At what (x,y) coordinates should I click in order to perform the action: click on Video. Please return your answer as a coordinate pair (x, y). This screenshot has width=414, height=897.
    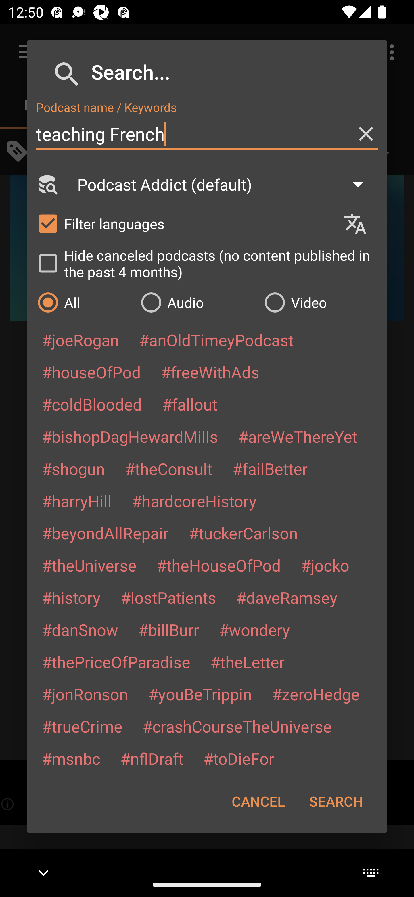
    Looking at the image, I should click on (320, 302).